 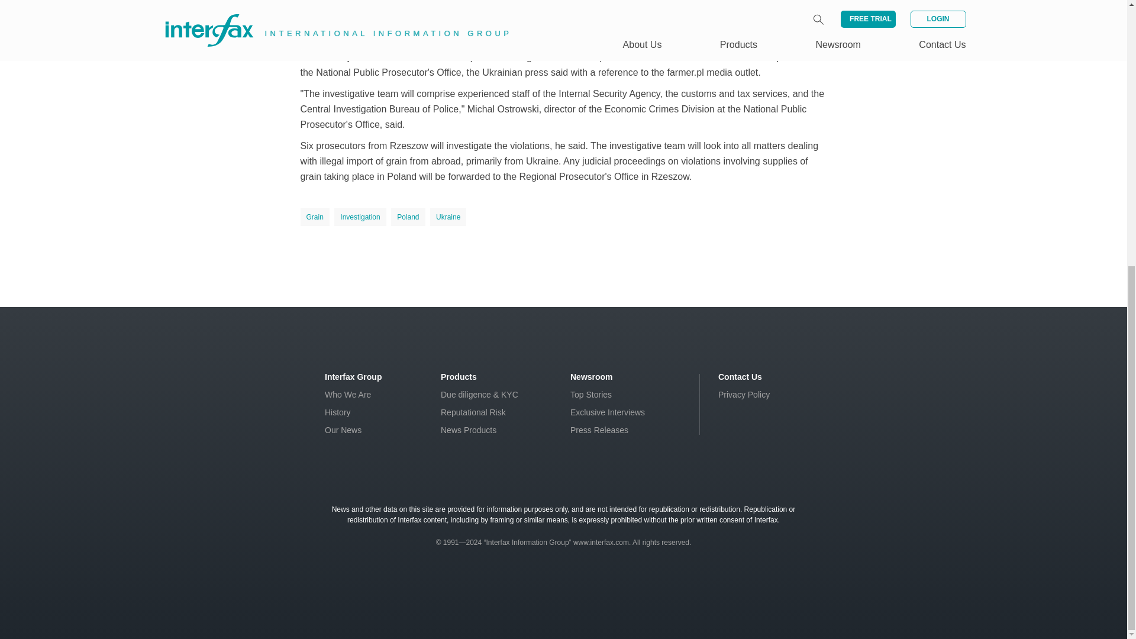 What do you see at coordinates (315, 217) in the screenshot?
I see `Grain` at bounding box center [315, 217].